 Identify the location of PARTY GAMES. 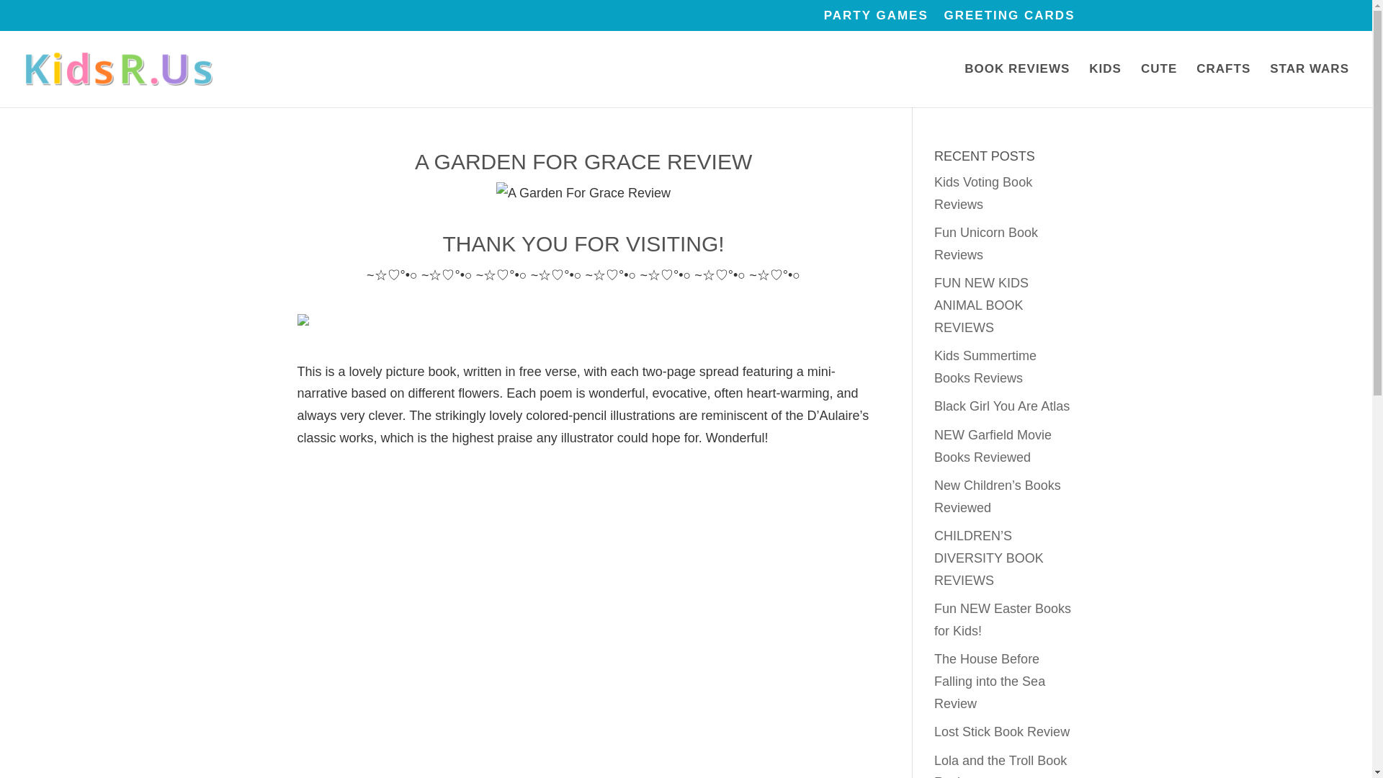
(876, 20).